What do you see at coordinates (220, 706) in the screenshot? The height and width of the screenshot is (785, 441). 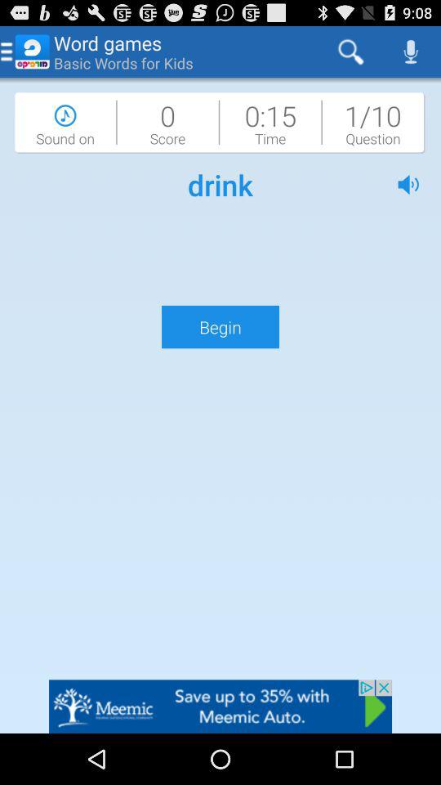 I see `link to advertisement` at bounding box center [220, 706].